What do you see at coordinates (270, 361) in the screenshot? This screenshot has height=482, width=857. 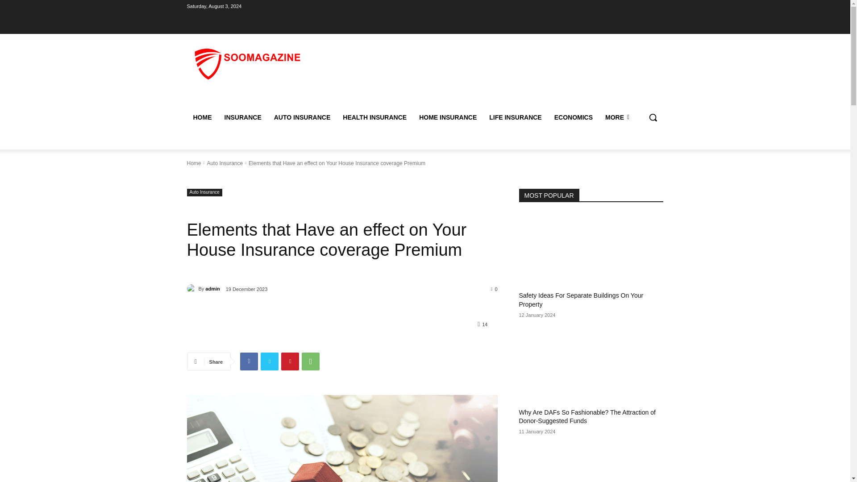 I see `Twitter` at bounding box center [270, 361].